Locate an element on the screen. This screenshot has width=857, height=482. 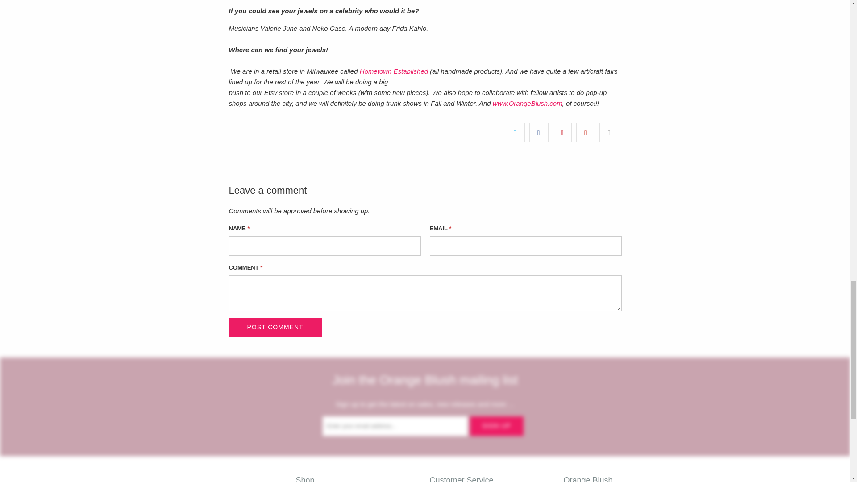
Share this on Facebook is located at coordinates (539, 132).